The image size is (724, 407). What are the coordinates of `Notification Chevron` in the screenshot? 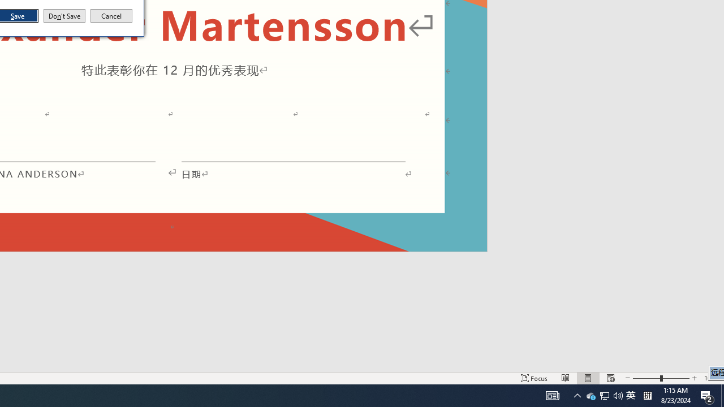 It's located at (577, 396).